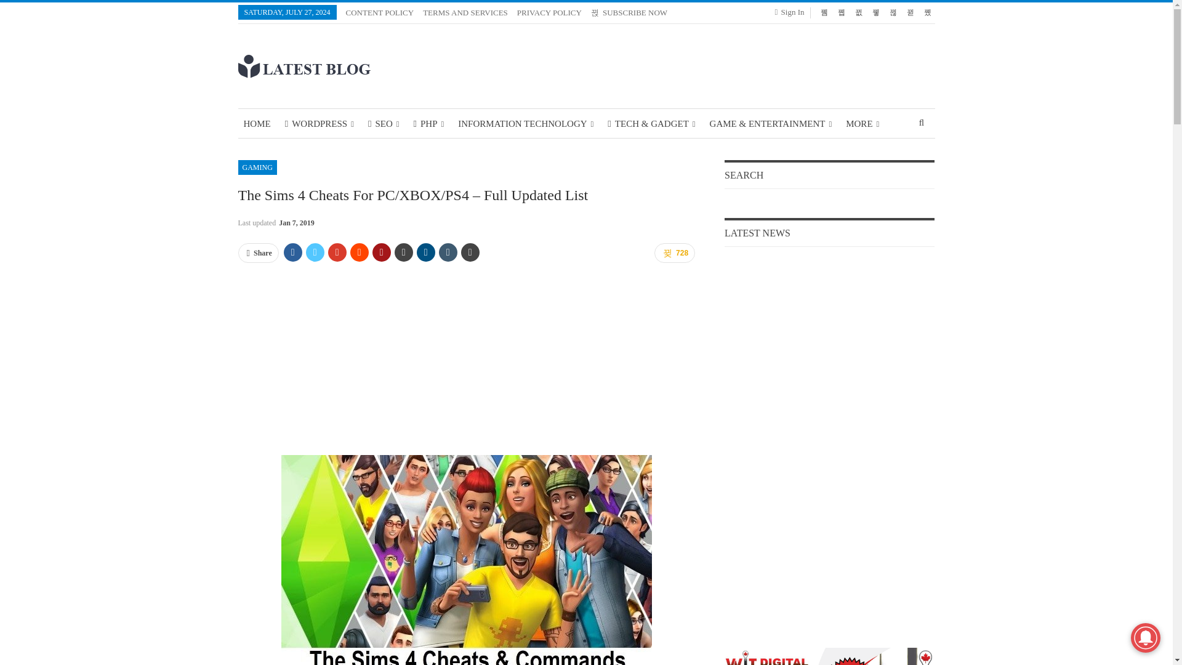 The height and width of the screenshot is (665, 1182). What do you see at coordinates (384, 123) in the screenshot?
I see `SEO` at bounding box center [384, 123].